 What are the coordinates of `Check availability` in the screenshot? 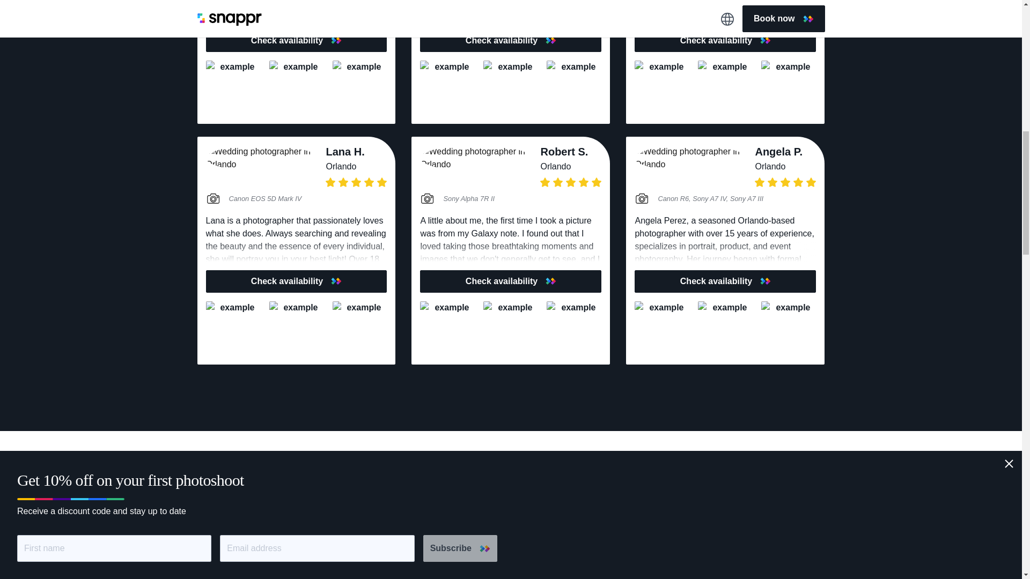 It's located at (725, 41).